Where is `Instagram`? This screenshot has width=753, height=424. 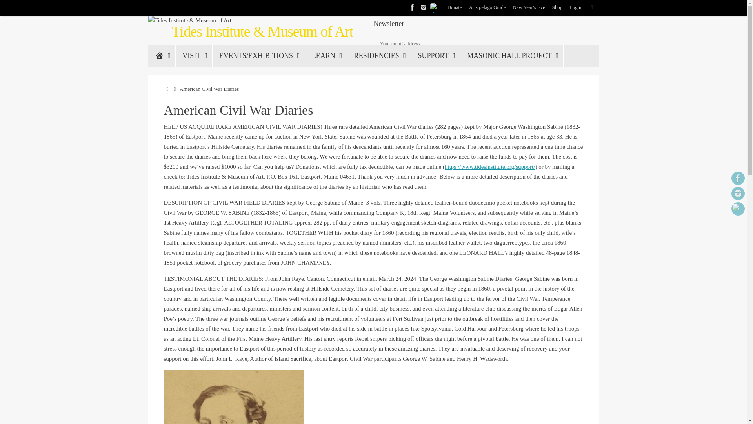
Instagram is located at coordinates (424, 7).